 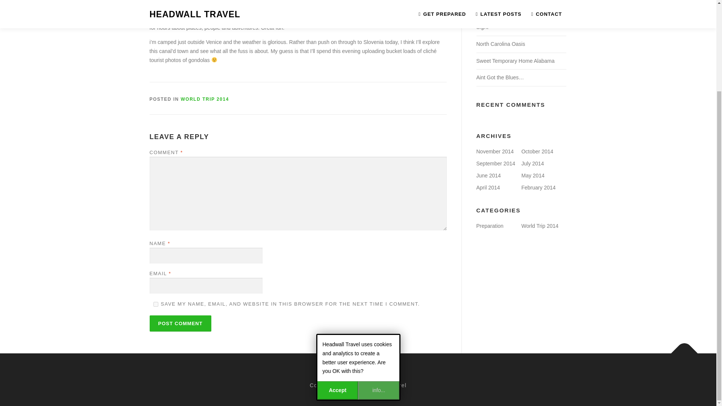 What do you see at coordinates (540, 226) in the screenshot?
I see `World Trip 2014` at bounding box center [540, 226].